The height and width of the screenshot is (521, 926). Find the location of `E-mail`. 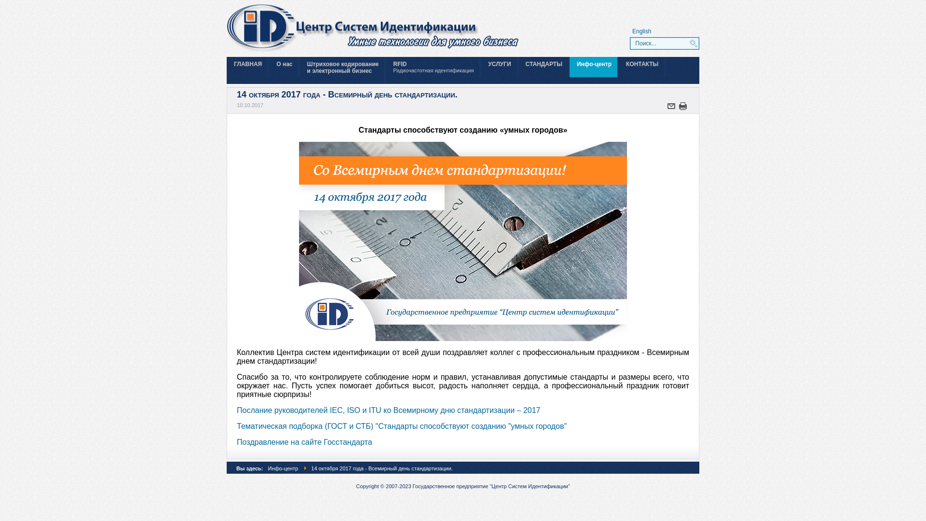

E-mail is located at coordinates (672, 108).